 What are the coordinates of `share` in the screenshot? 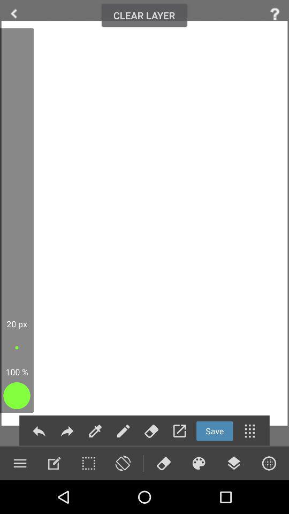 It's located at (39, 430).